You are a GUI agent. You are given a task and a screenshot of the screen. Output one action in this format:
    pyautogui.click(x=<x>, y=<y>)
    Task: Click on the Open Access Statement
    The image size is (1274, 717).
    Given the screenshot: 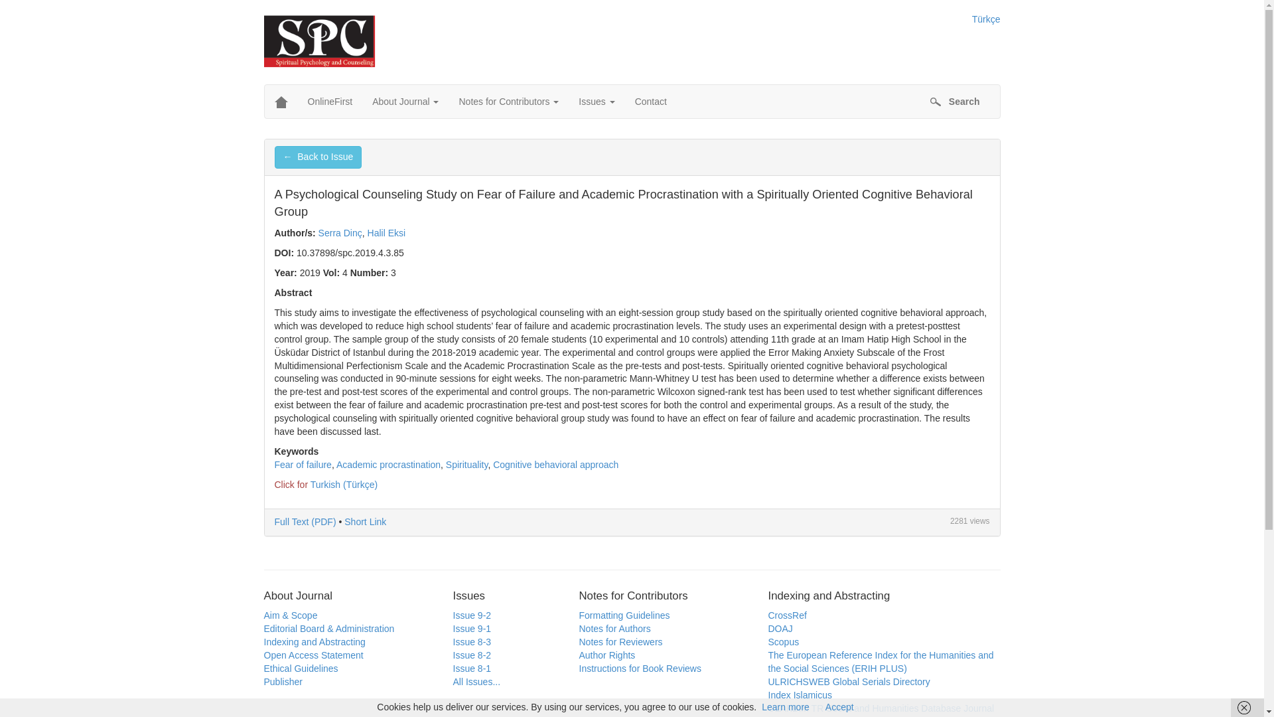 What is the action you would take?
    pyautogui.click(x=313, y=655)
    